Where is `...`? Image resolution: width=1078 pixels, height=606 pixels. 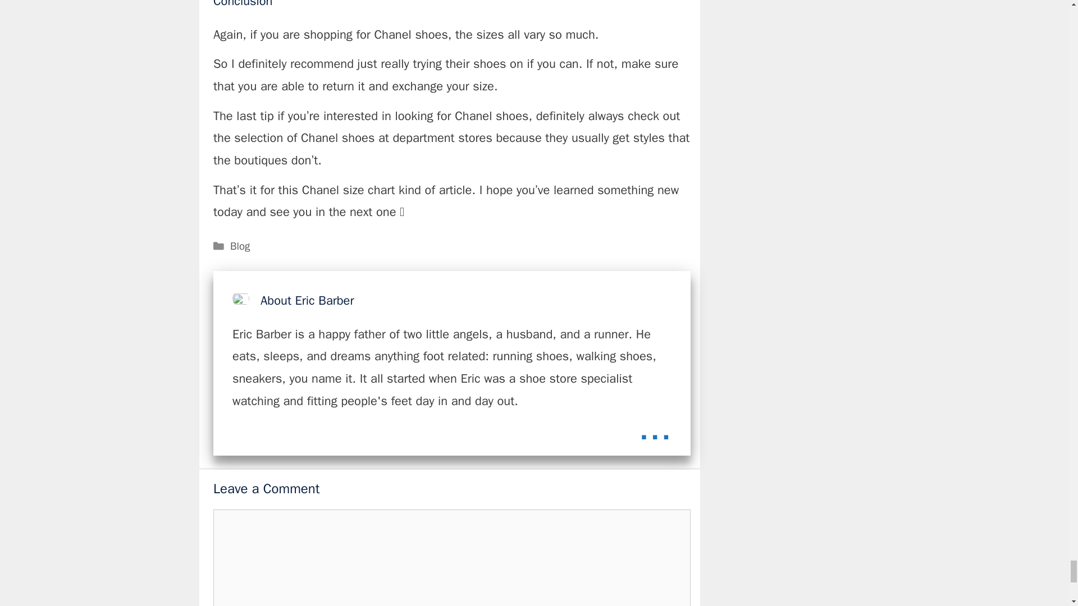
... is located at coordinates (655, 427).